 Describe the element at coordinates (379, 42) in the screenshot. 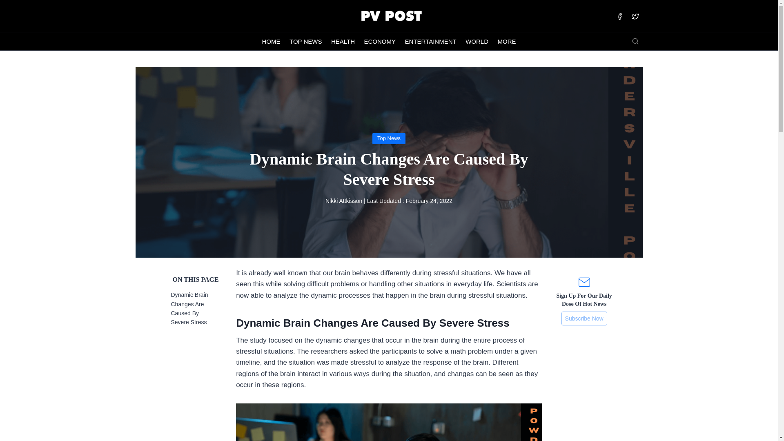

I see `ECONOMY` at that location.